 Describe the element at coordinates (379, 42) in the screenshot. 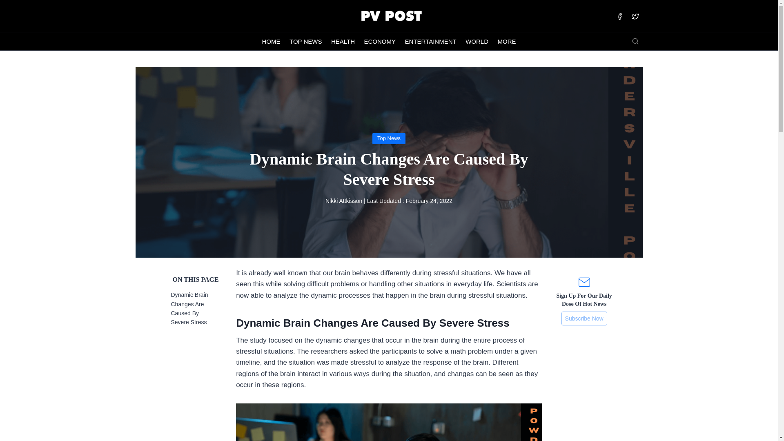

I see `ECONOMY` at that location.